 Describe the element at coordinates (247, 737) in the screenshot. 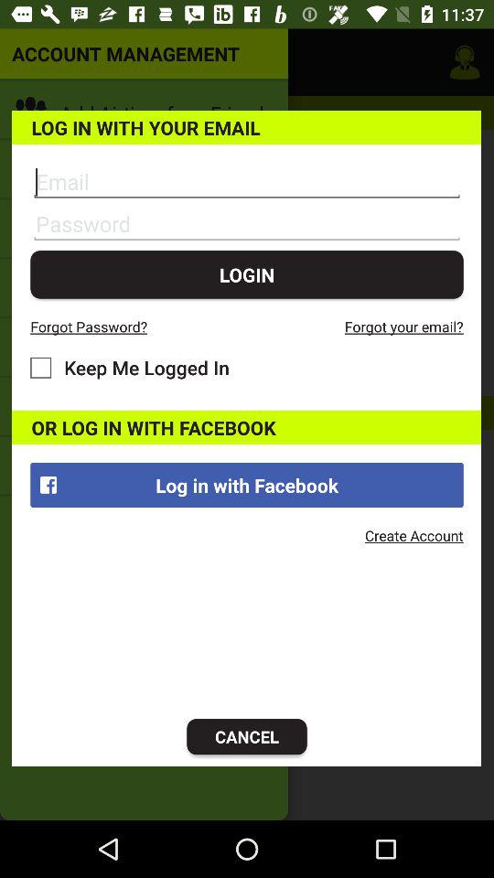

I see `turn on icon at the bottom` at that location.